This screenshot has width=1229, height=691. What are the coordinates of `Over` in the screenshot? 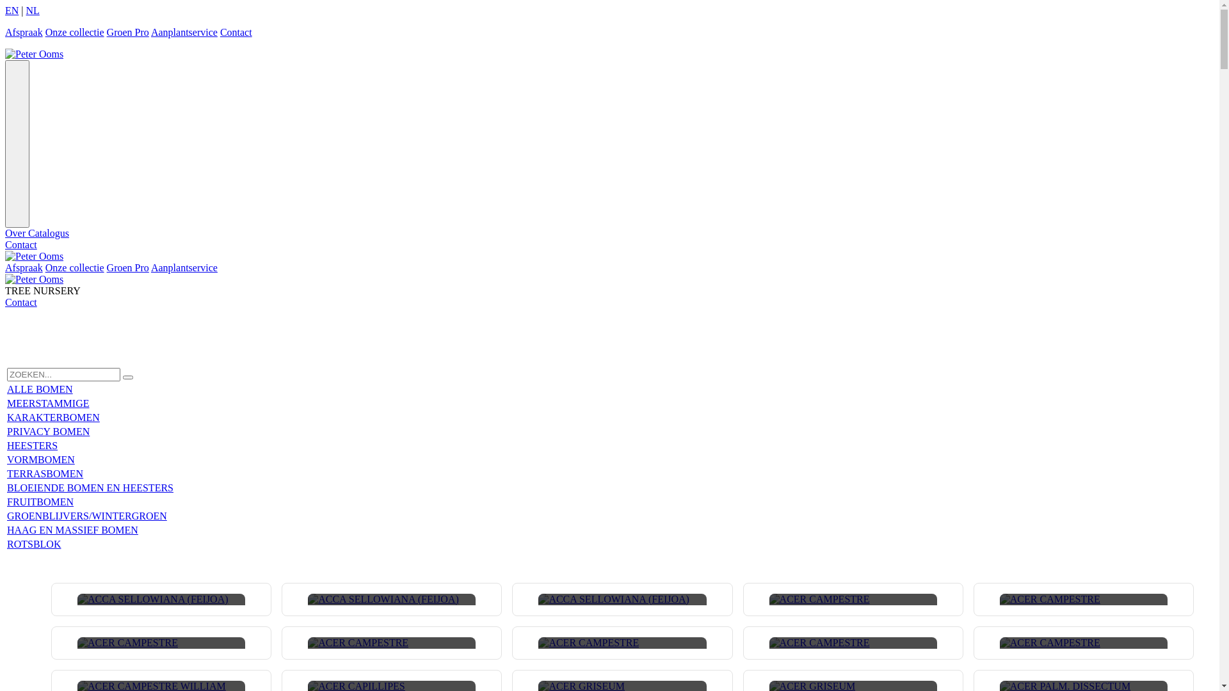 It's located at (17, 233).